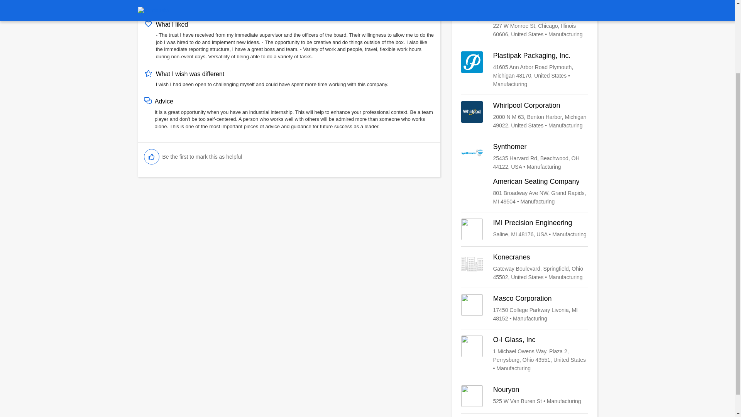  Describe the element at coordinates (524, 192) in the screenshot. I see `American Seating Company` at that location.